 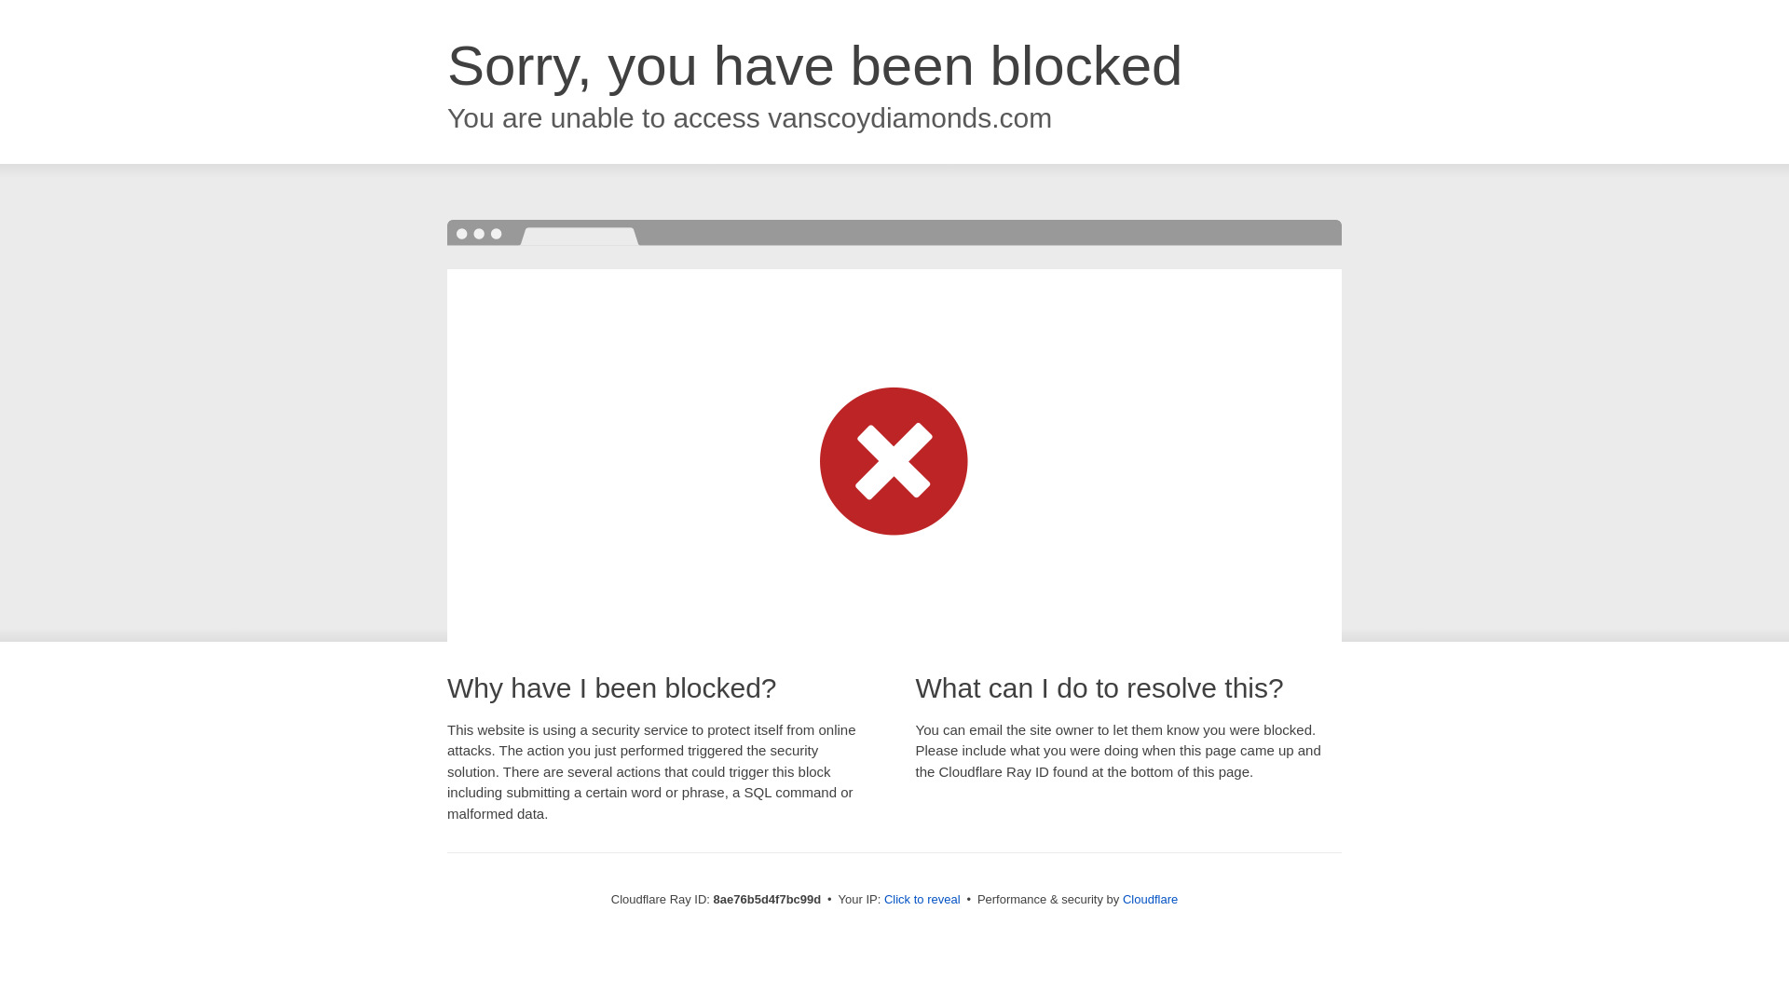 I want to click on Click to reveal, so click(x=922, y=900).